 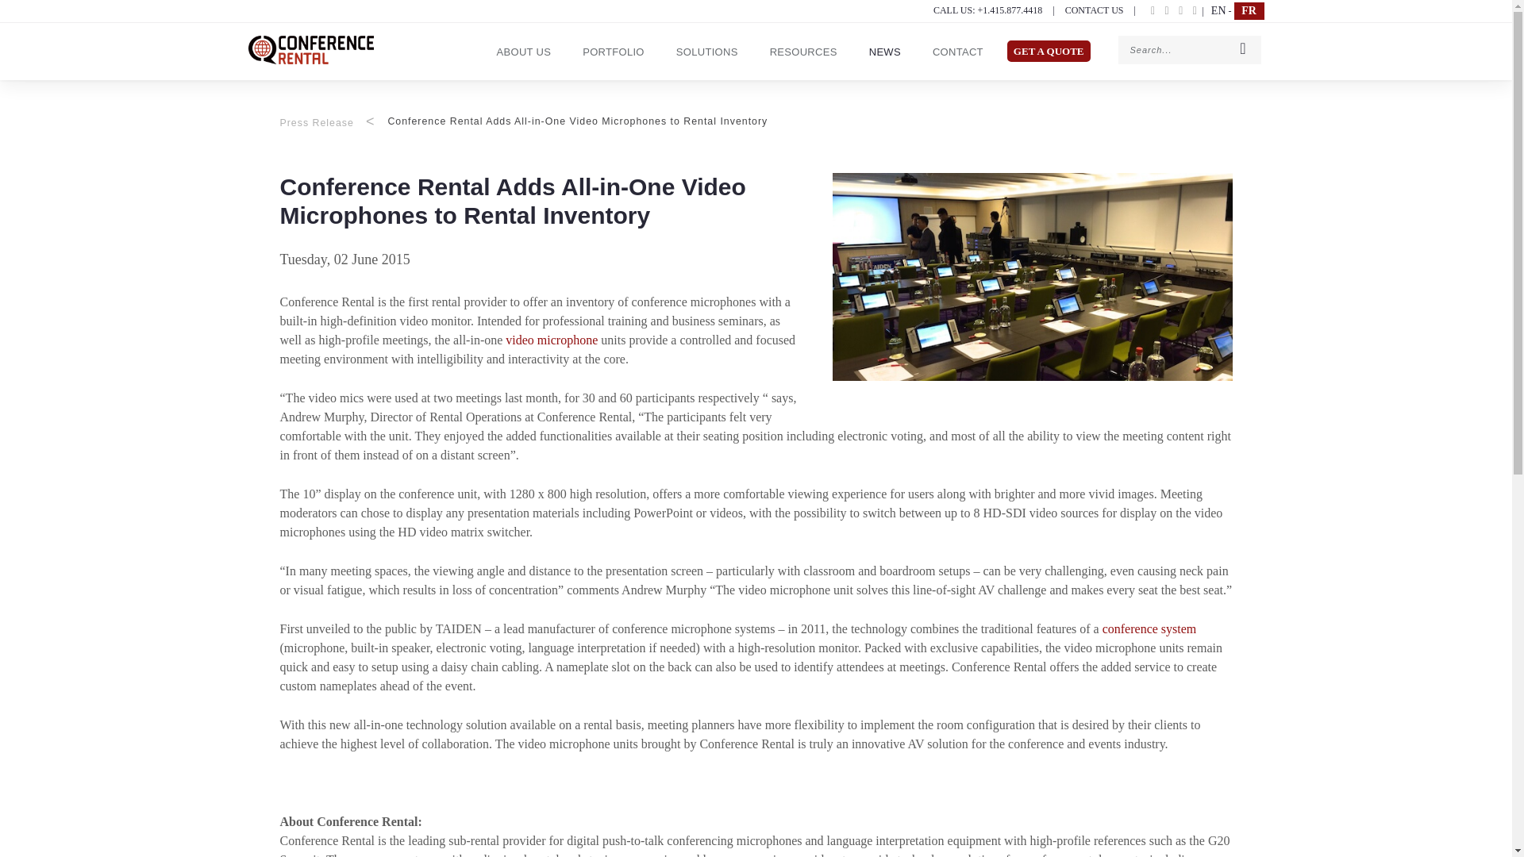 I want to click on PORTFOLIO, so click(x=613, y=51).